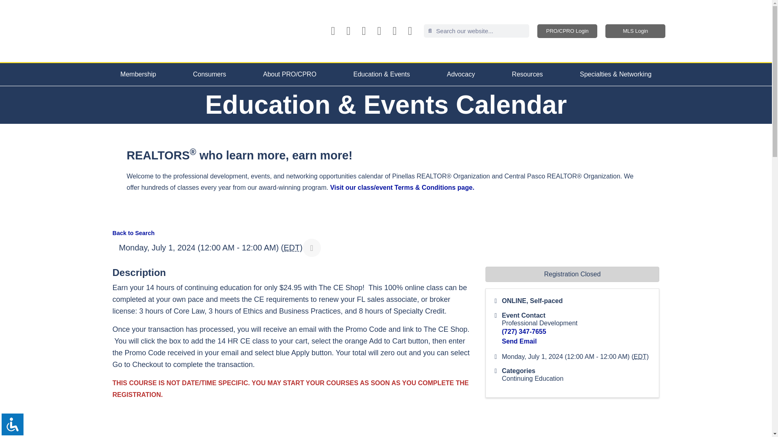 The height and width of the screenshot is (437, 778). I want to click on Membership, so click(138, 74).